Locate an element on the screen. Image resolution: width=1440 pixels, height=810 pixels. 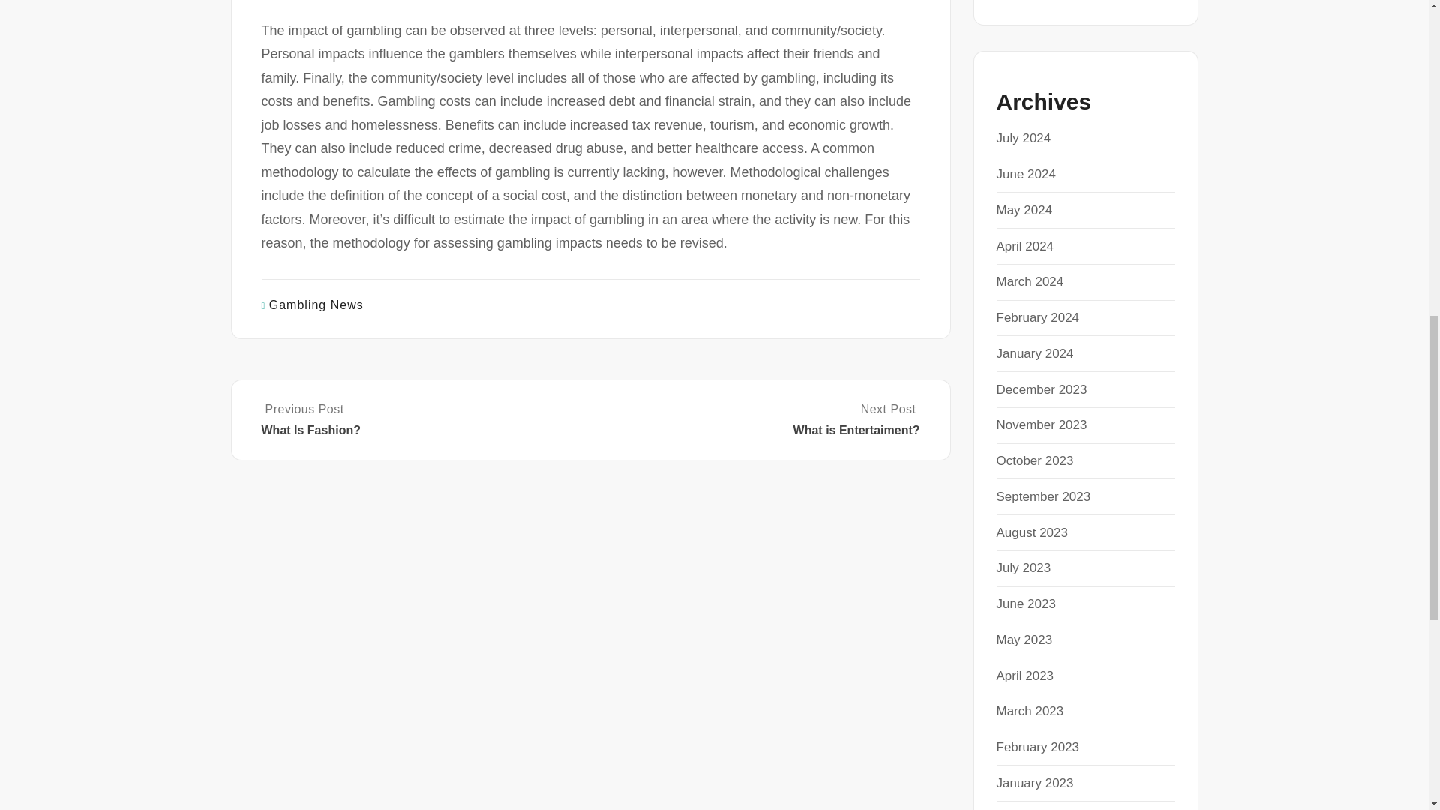
September 2023 is located at coordinates (1042, 496).